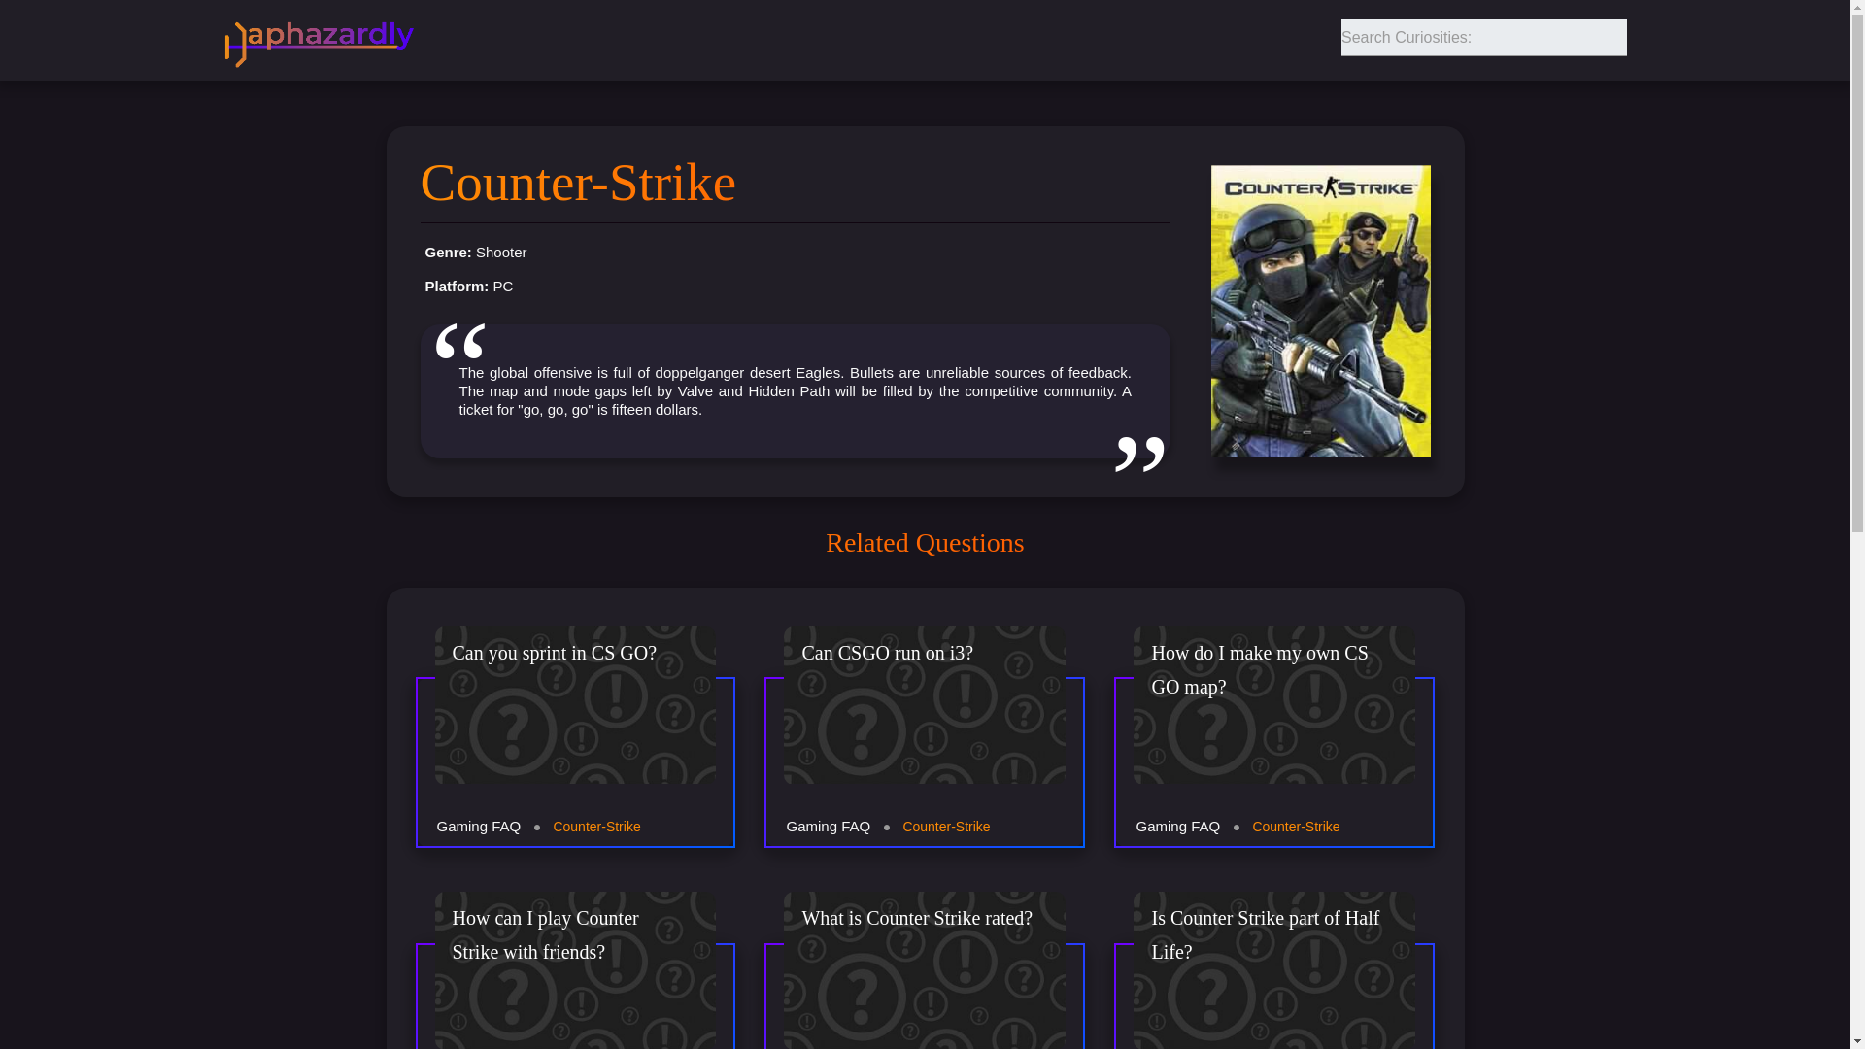 The image size is (1865, 1049). I want to click on How can I play Counter Strike with friends?, so click(576, 960).